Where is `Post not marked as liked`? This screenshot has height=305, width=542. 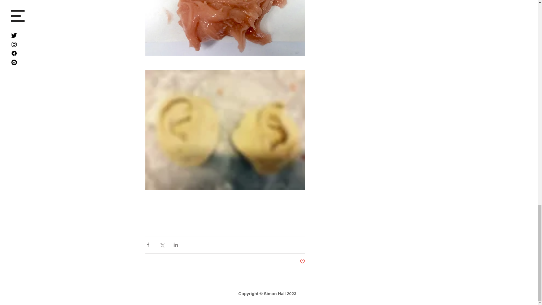 Post not marked as liked is located at coordinates (302, 262).